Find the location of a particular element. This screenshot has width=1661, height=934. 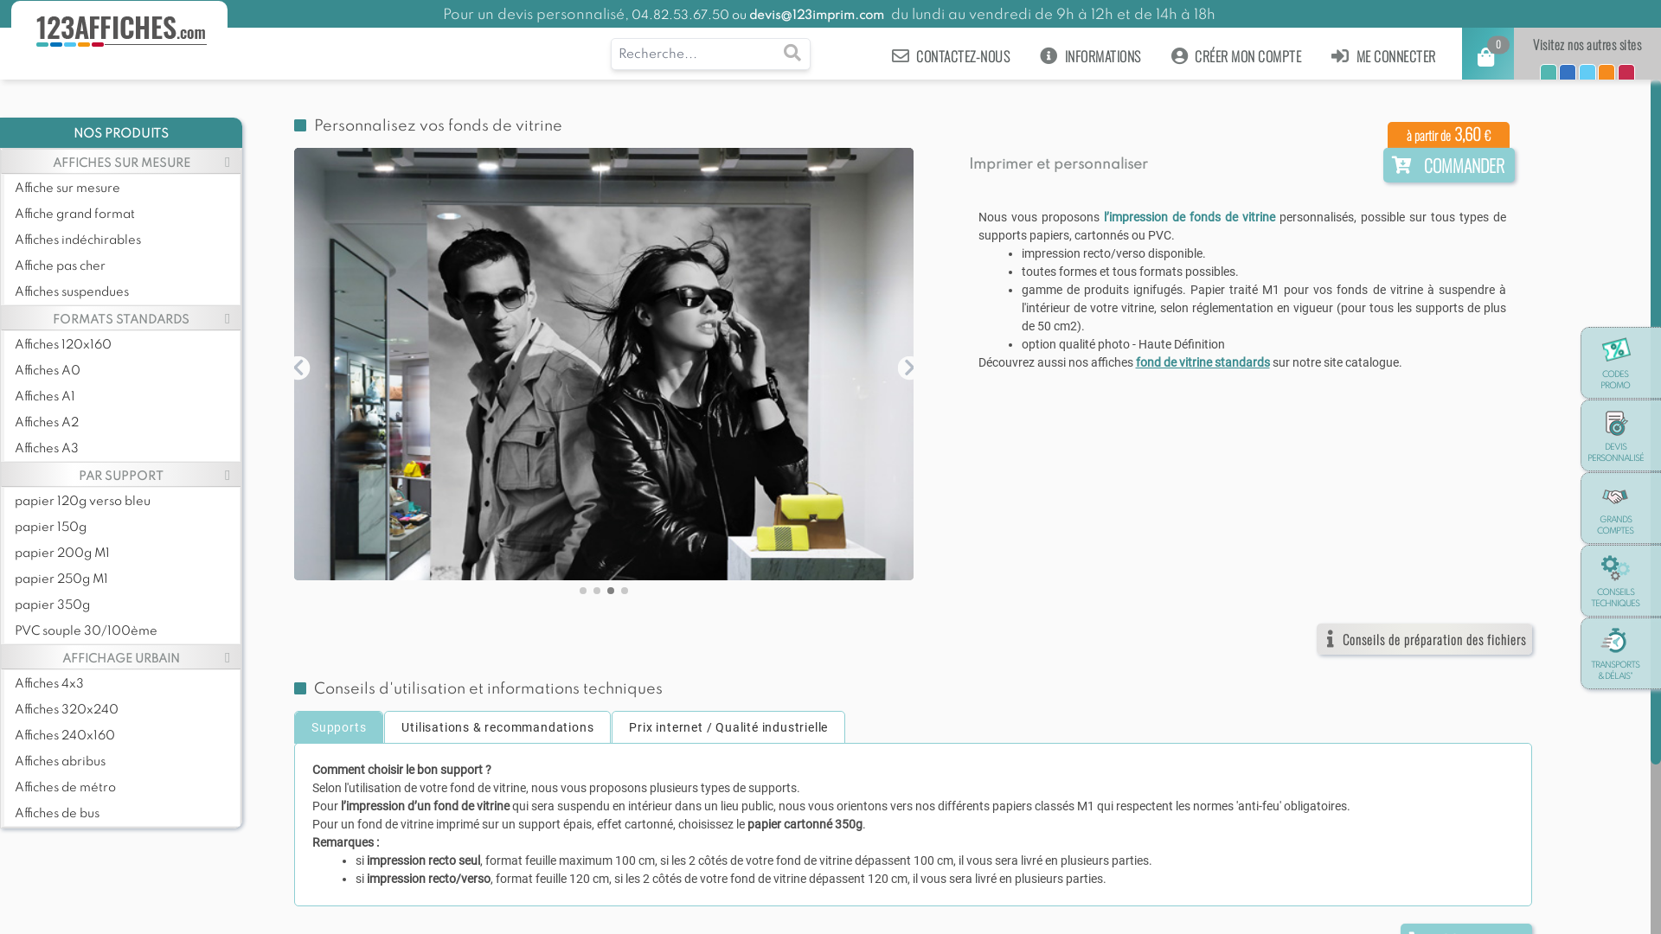

Affiches abribus is located at coordinates (127, 761).